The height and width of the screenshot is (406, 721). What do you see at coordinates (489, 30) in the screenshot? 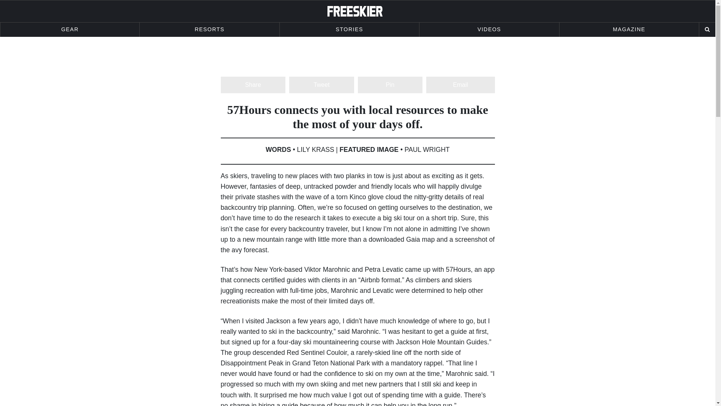
I see `VIDEOS` at bounding box center [489, 30].